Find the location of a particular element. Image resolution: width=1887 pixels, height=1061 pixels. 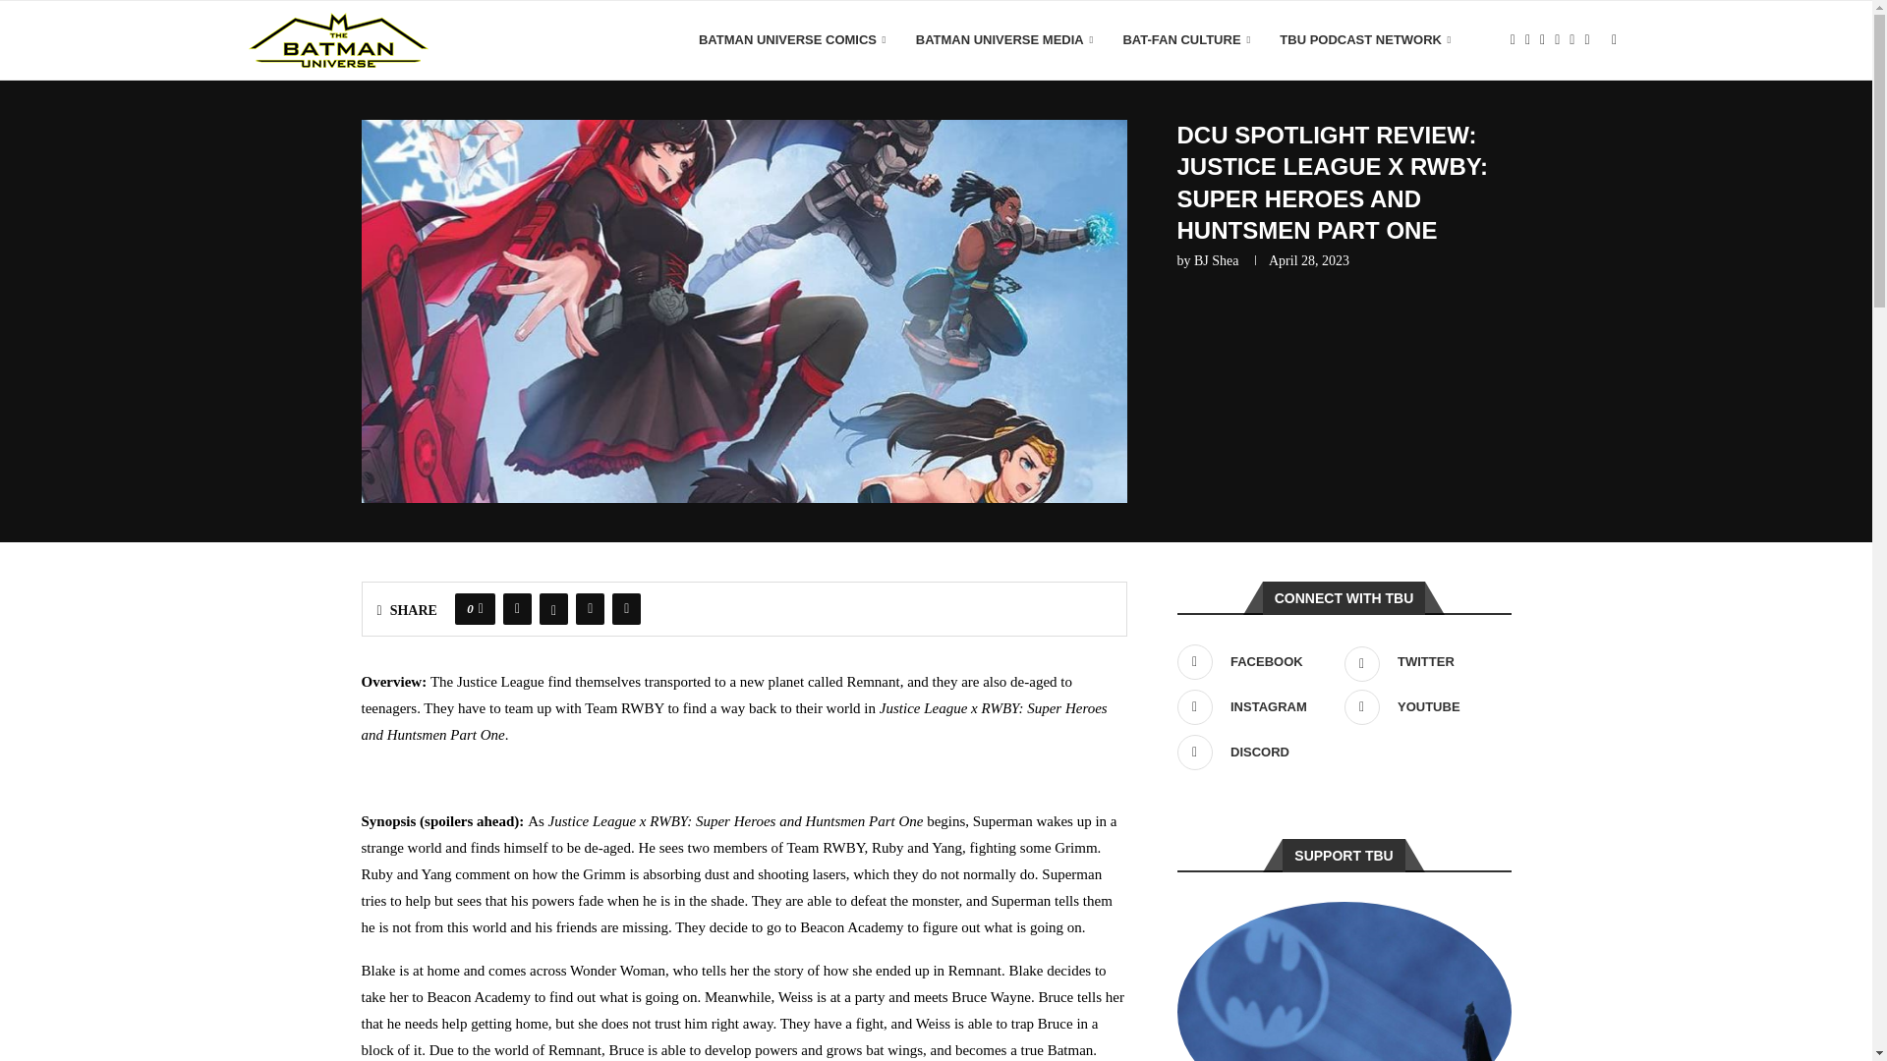

BAT-FAN CULTURE is located at coordinates (1185, 40).